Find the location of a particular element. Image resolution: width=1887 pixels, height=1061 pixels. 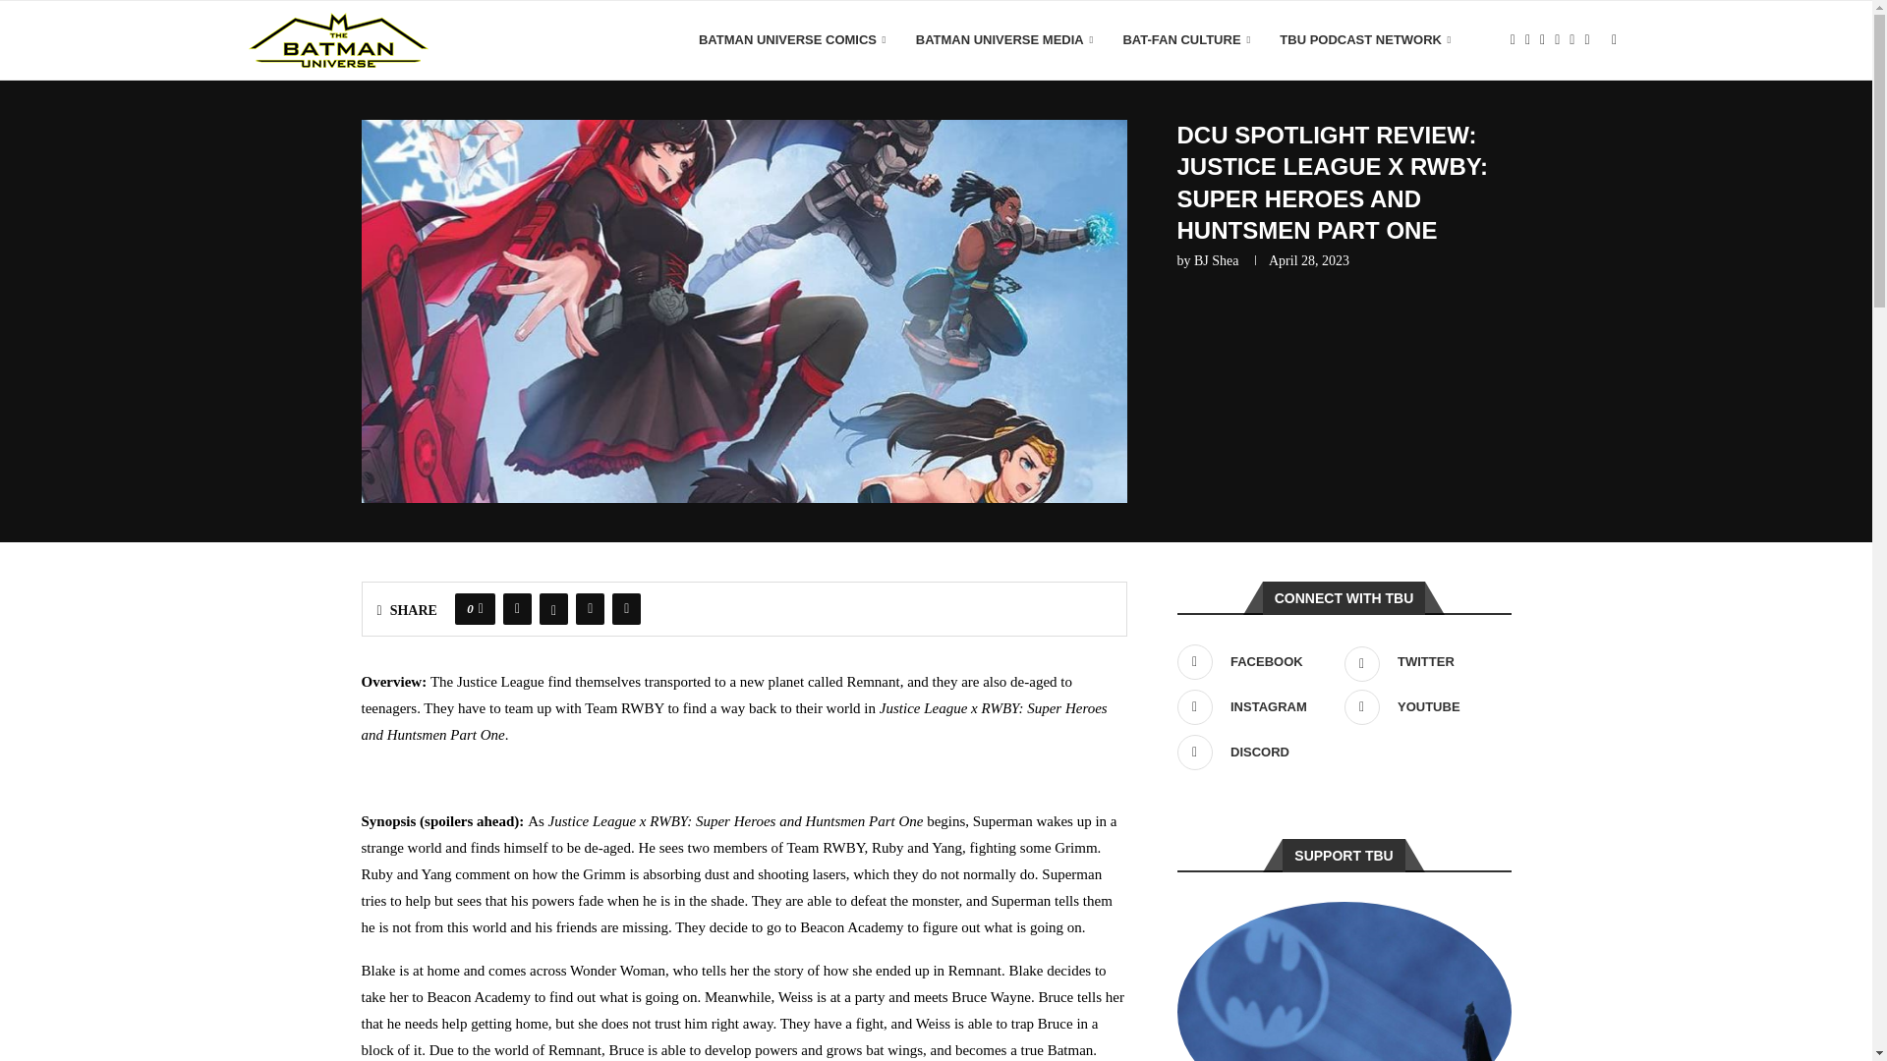

BAT-FAN CULTURE is located at coordinates (1185, 40).